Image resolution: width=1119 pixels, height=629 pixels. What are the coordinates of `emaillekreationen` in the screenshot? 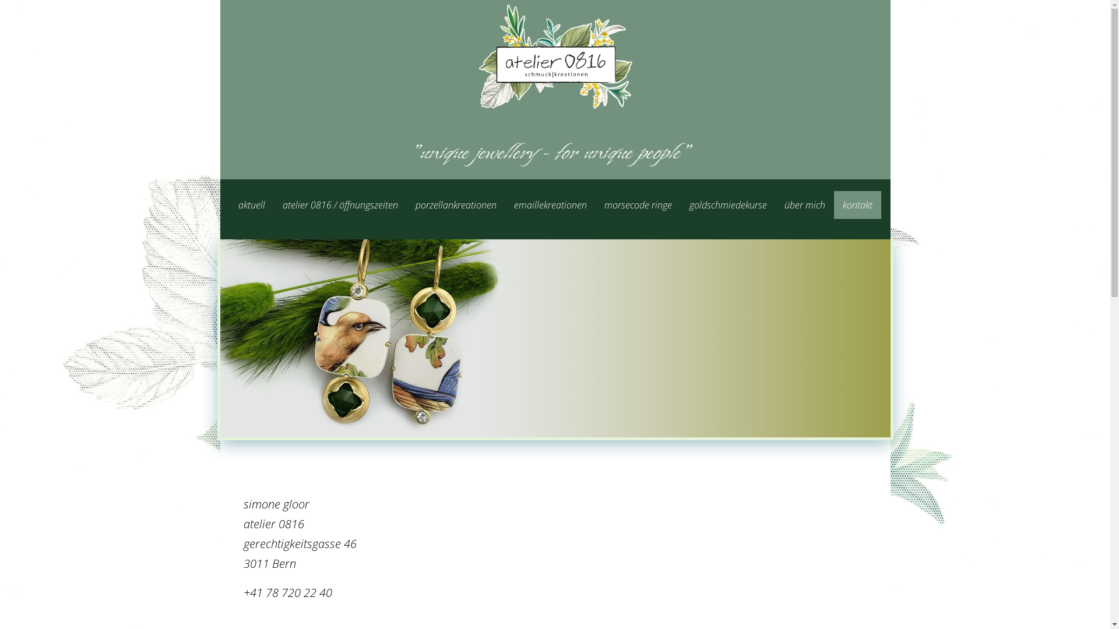 It's located at (550, 205).